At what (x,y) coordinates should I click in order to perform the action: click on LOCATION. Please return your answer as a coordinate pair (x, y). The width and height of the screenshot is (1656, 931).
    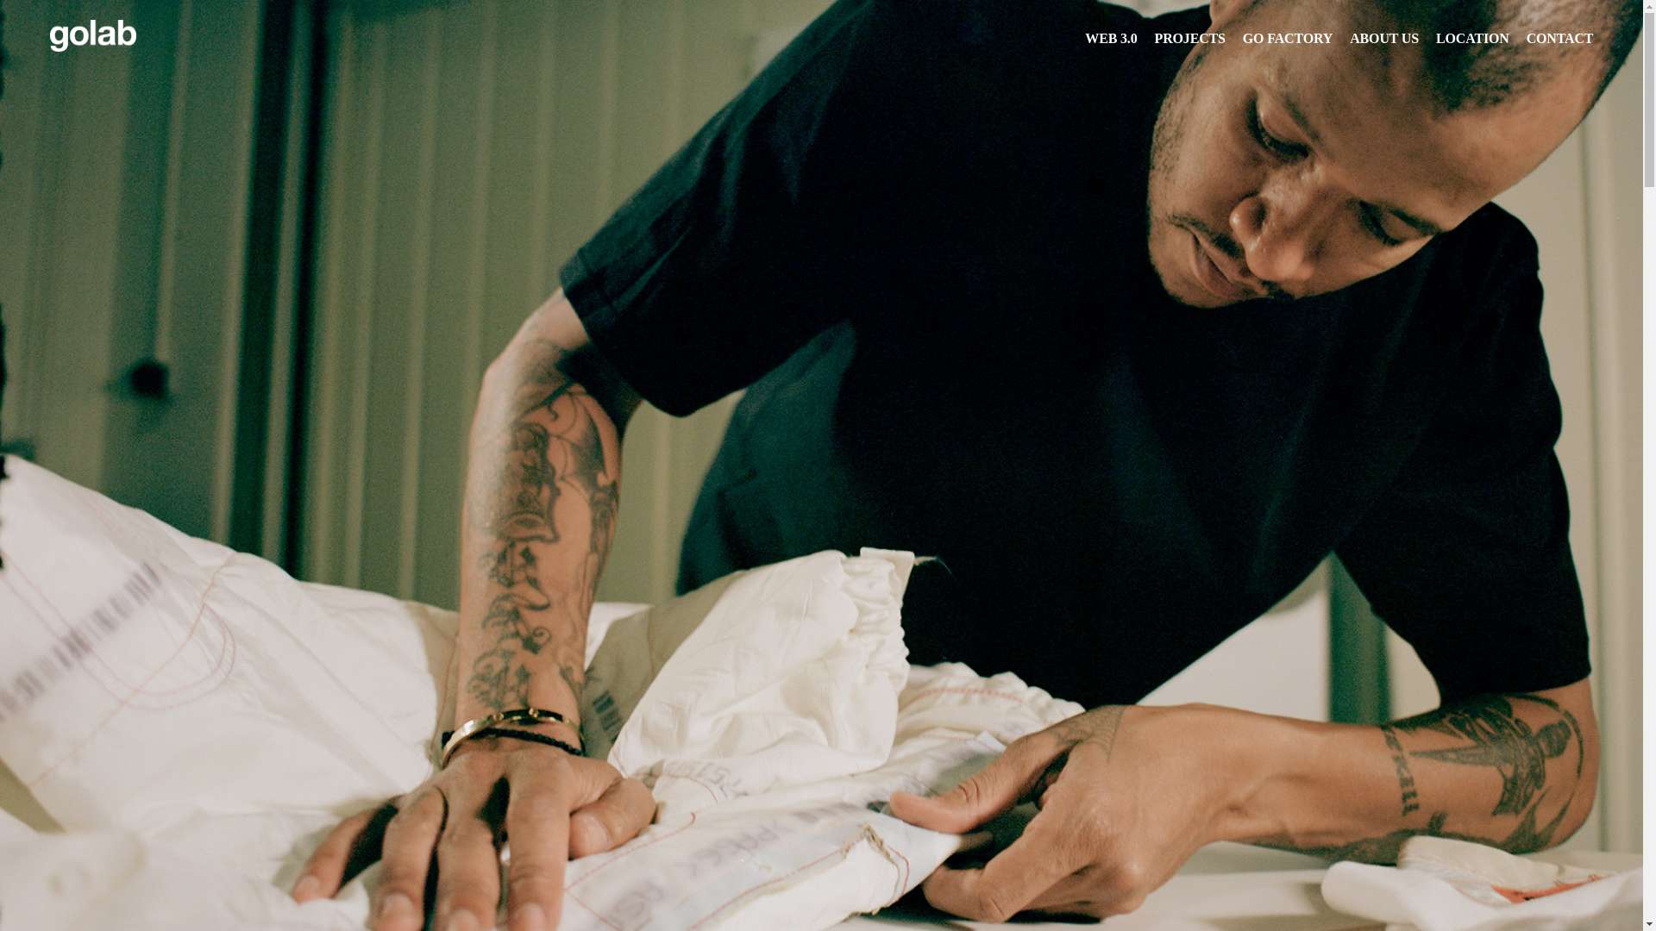
    Looking at the image, I should click on (1473, 38).